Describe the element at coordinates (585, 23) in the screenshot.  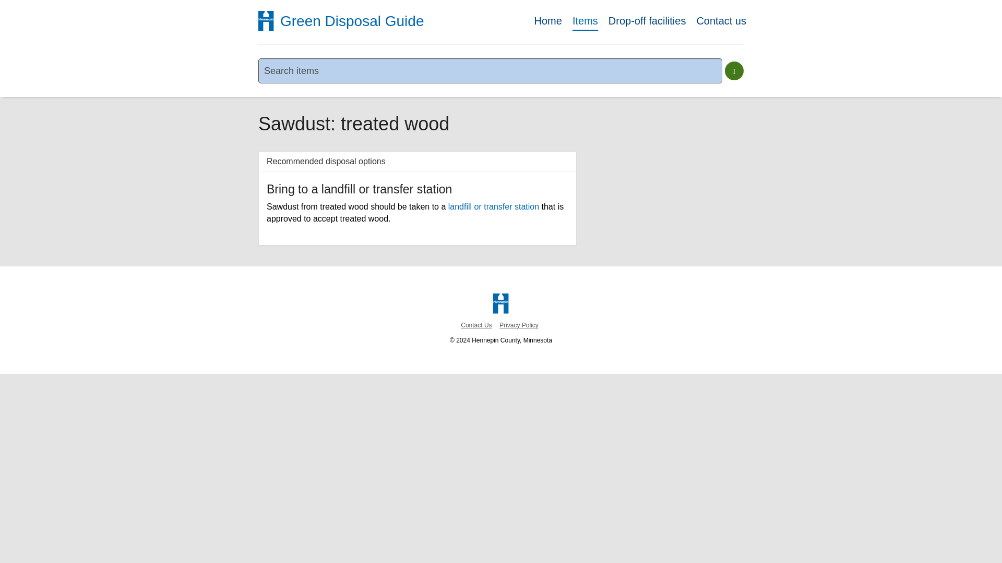
I see `Items` at that location.